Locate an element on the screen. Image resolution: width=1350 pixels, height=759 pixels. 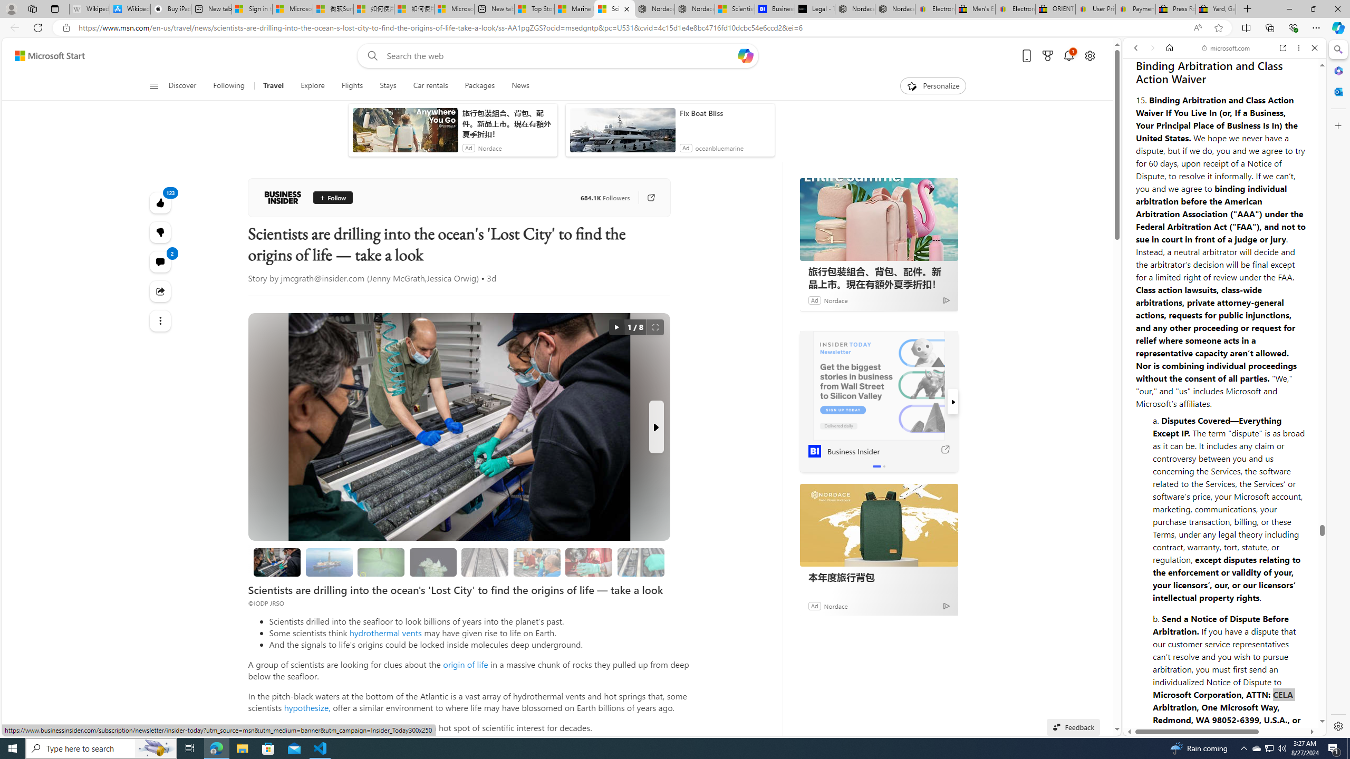
Follow is located at coordinates (332, 197).